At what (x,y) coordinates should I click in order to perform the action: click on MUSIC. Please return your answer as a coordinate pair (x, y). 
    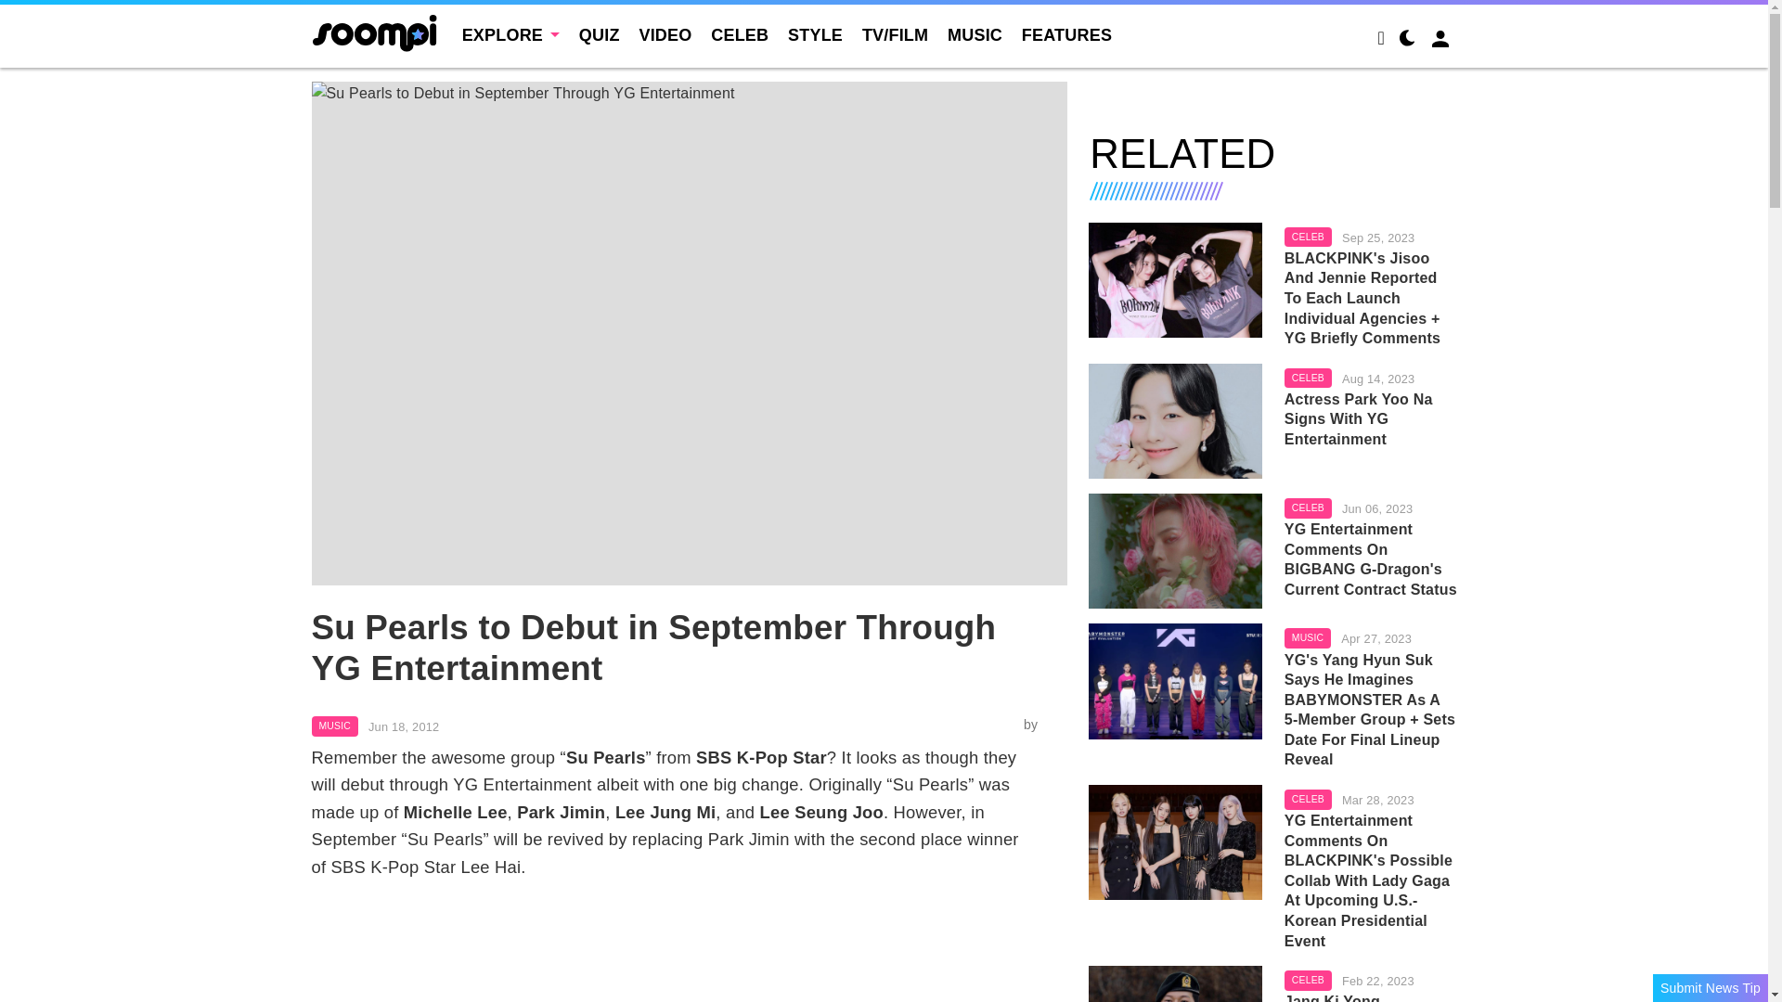
    Looking at the image, I should click on (975, 35).